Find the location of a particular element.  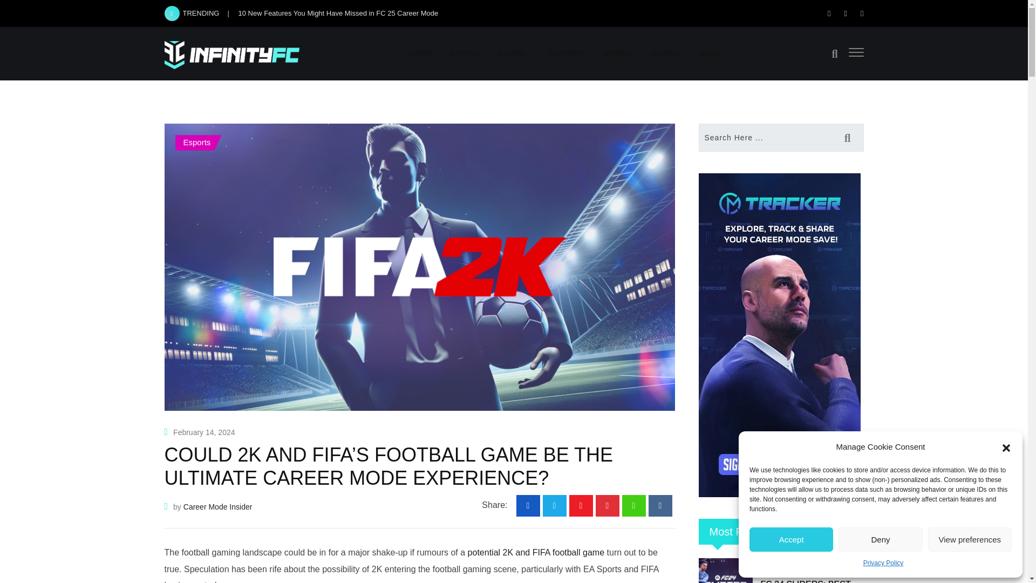

10 New Features You Might Have Missed in FC 25 Career Mode is located at coordinates (338, 13).